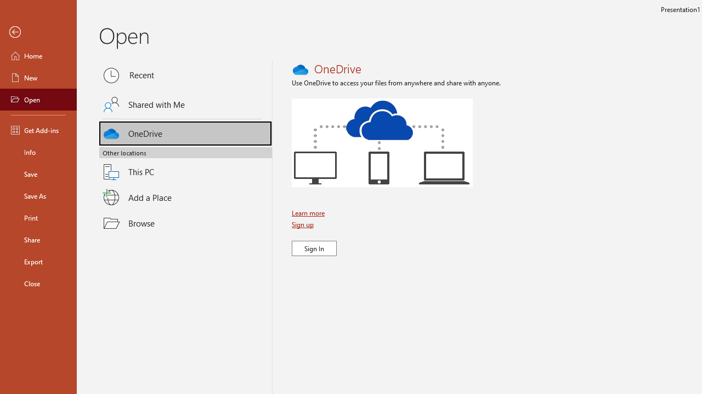 The width and height of the screenshot is (702, 394). Describe the element at coordinates (304, 224) in the screenshot. I see `Sign up` at that location.